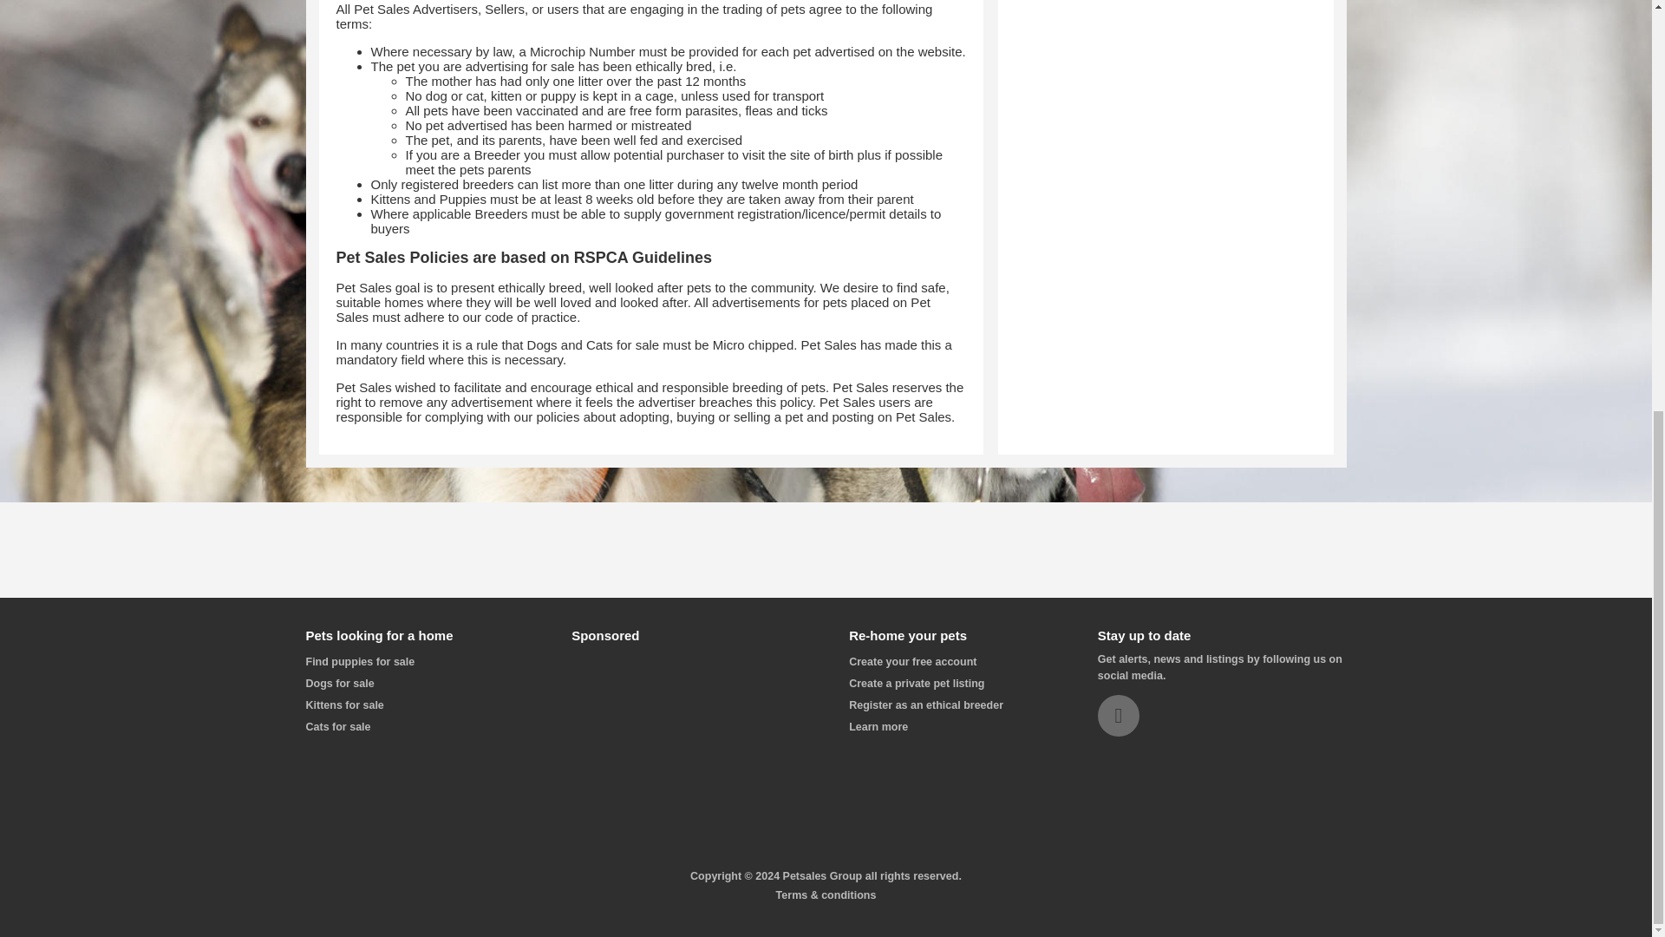  Describe the element at coordinates (916, 683) in the screenshot. I see `Create a private pet listing` at that location.